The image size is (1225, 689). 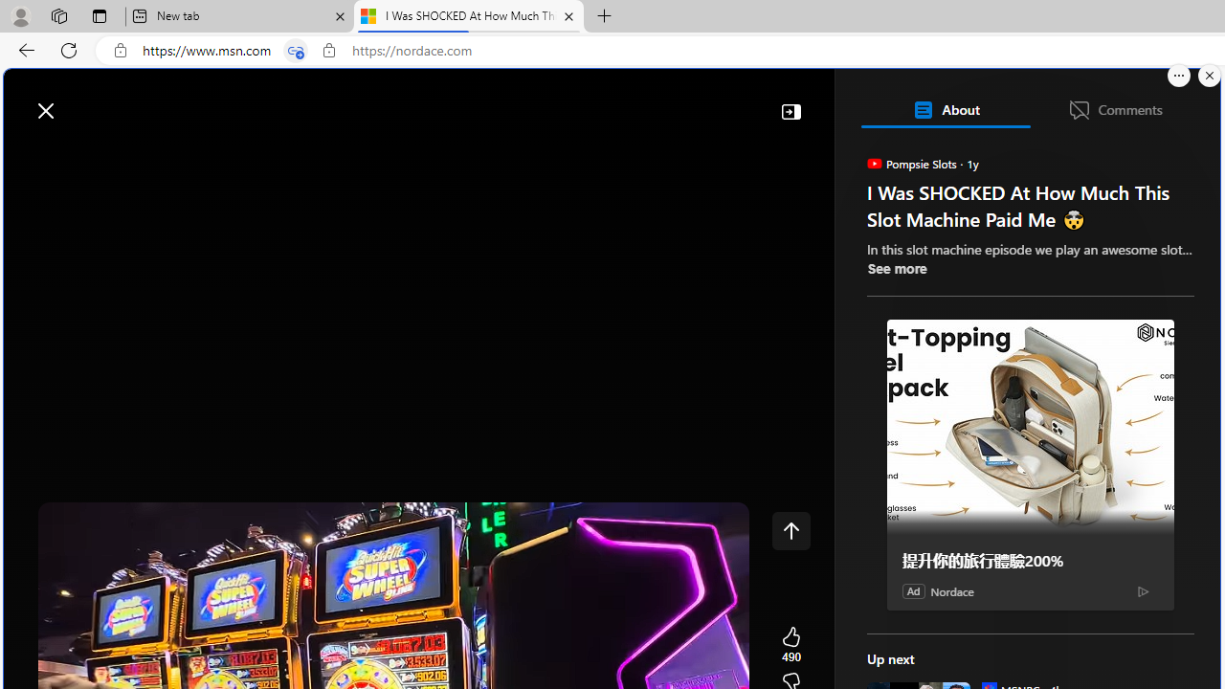 I want to click on Collapse, so click(x=791, y=111).